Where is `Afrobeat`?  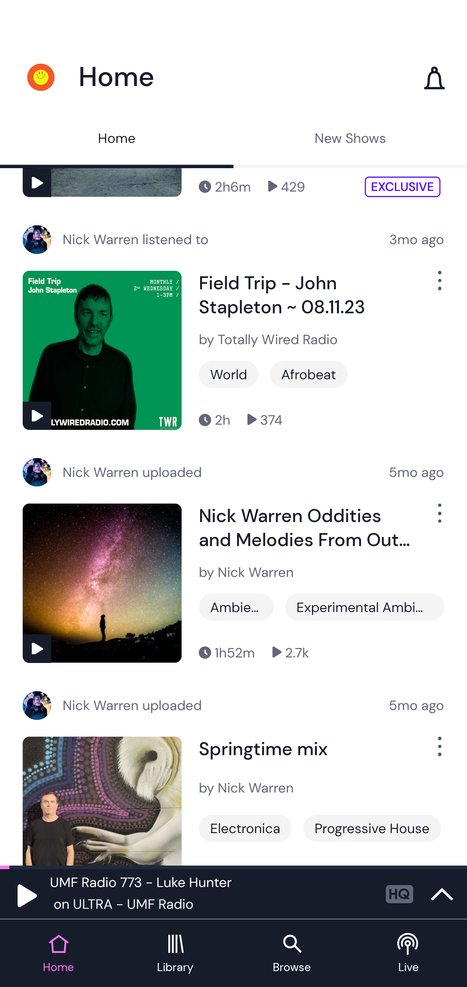
Afrobeat is located at coordinates (309, 374).